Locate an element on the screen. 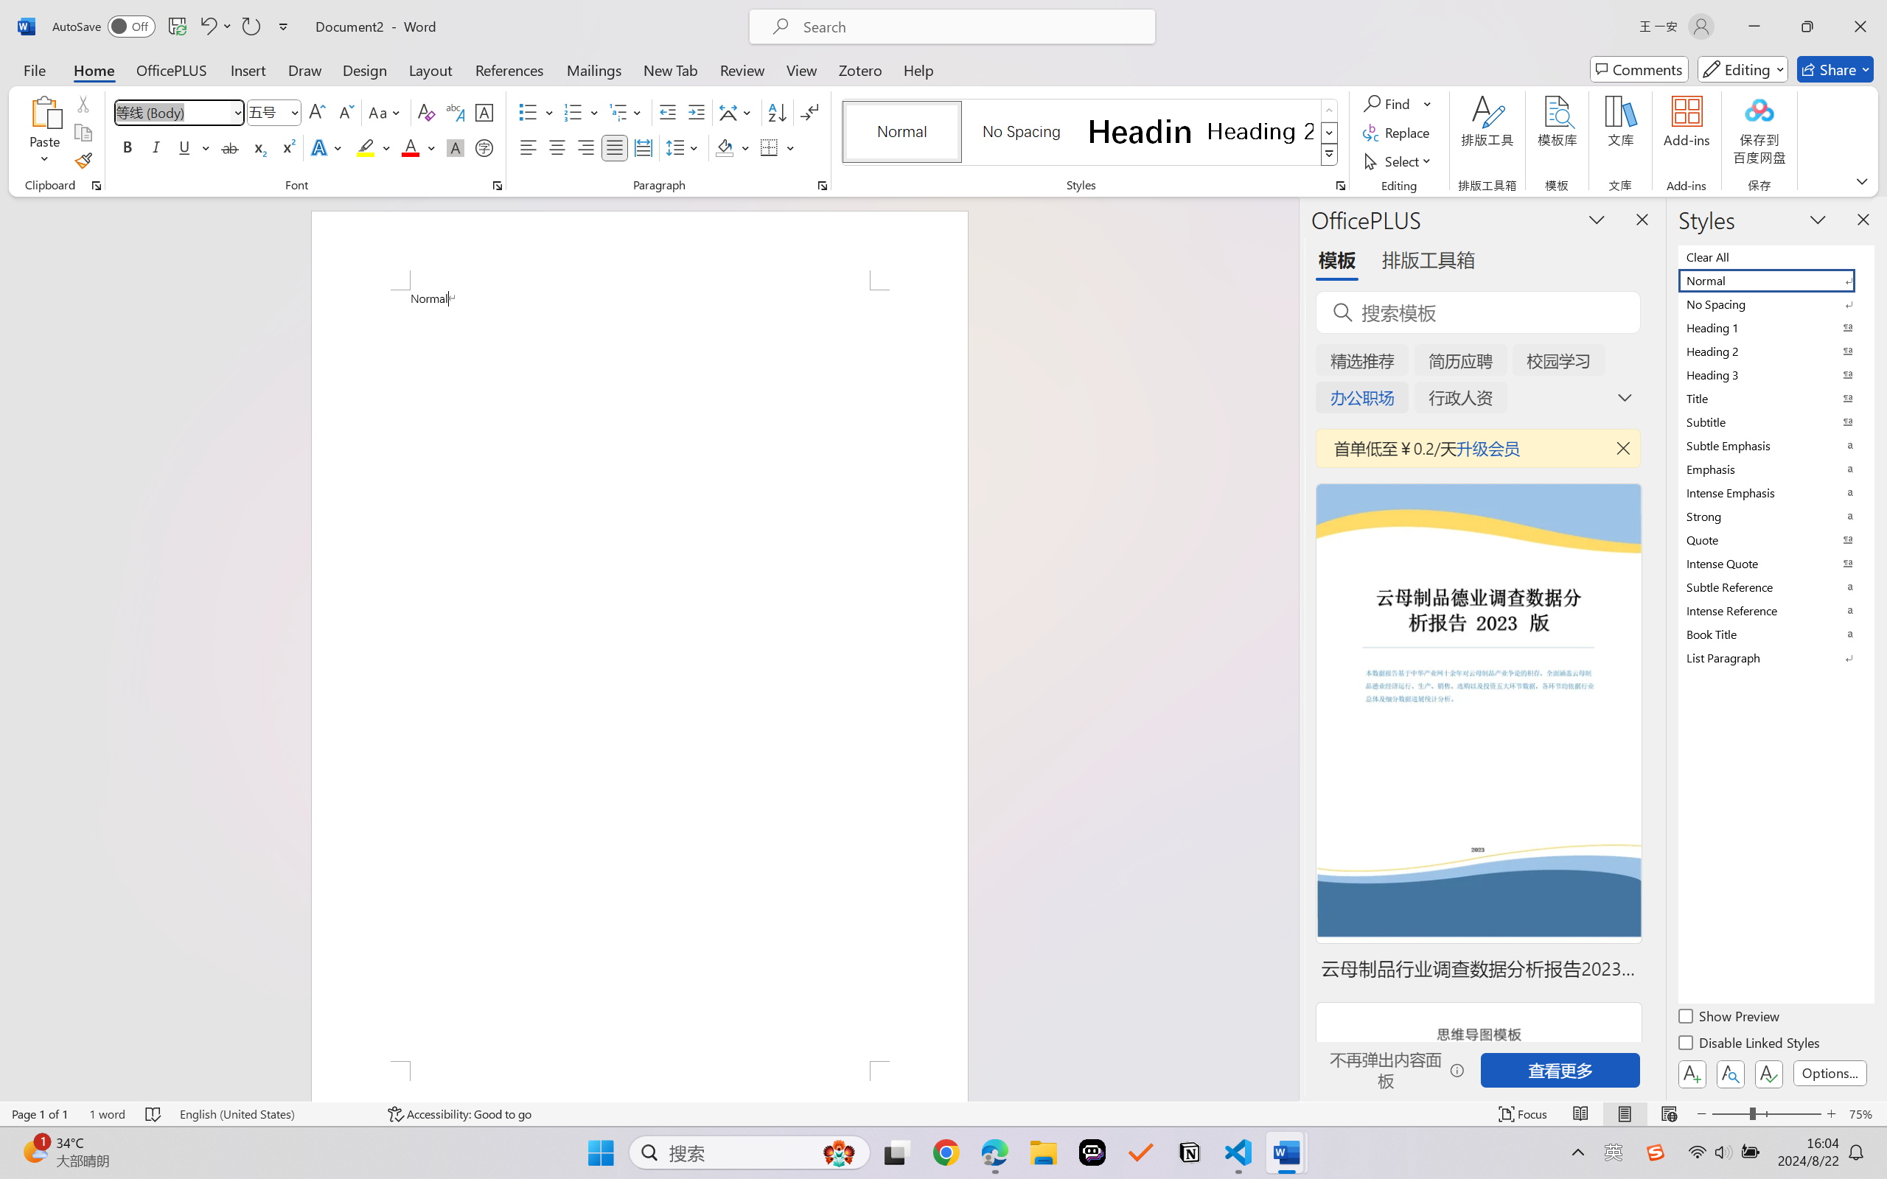 This screenshot has width=1887, height=1179. Borders is located at coordinates (770, 147).